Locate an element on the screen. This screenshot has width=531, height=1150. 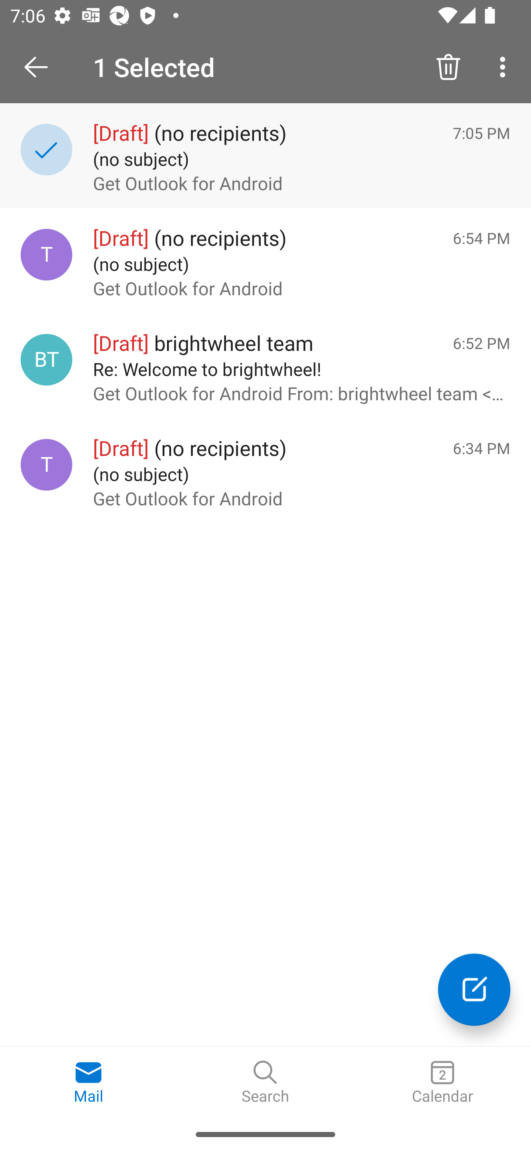
Delete is located at coordinates (448, 66).